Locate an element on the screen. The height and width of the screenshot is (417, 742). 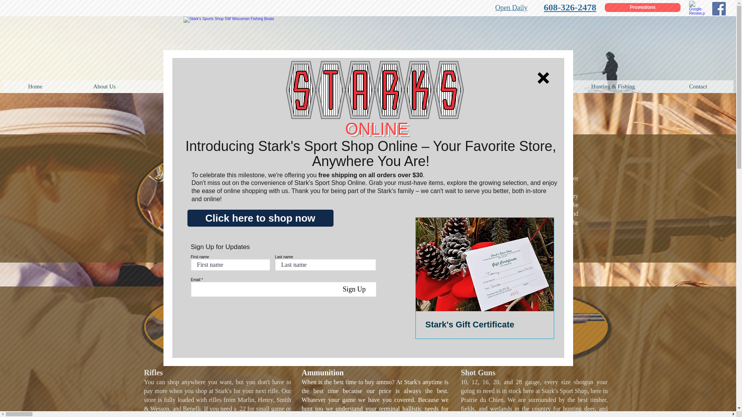
Open Daily is located at coordinates (512, 8).